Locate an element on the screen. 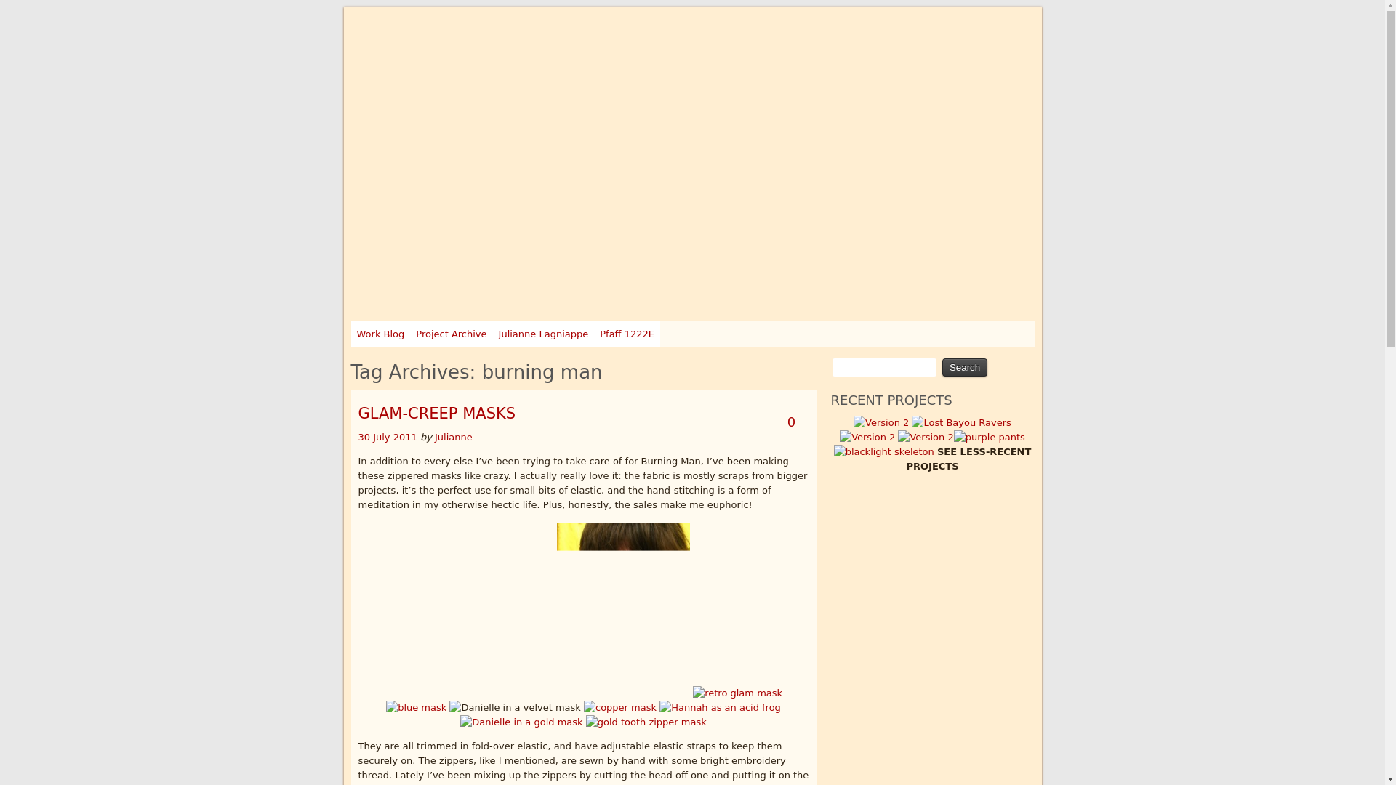  Permanent Link to GLAM-CREEP MASKS is located at coordinates (388, 438).